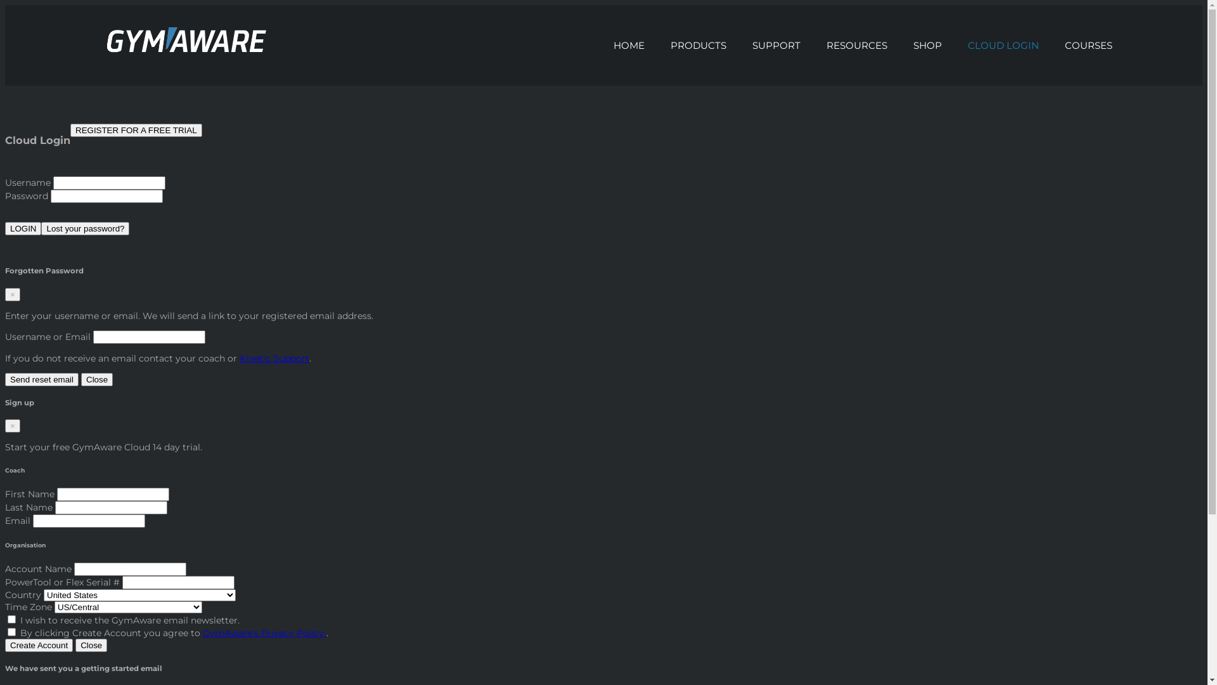 Image resolution: width=1217 pixels, height=685 pixels. What do you see at coordinates (1004, 46) in the screenshot?
I see `CLOUD LOGIN` at bounding box center [1004, 46].